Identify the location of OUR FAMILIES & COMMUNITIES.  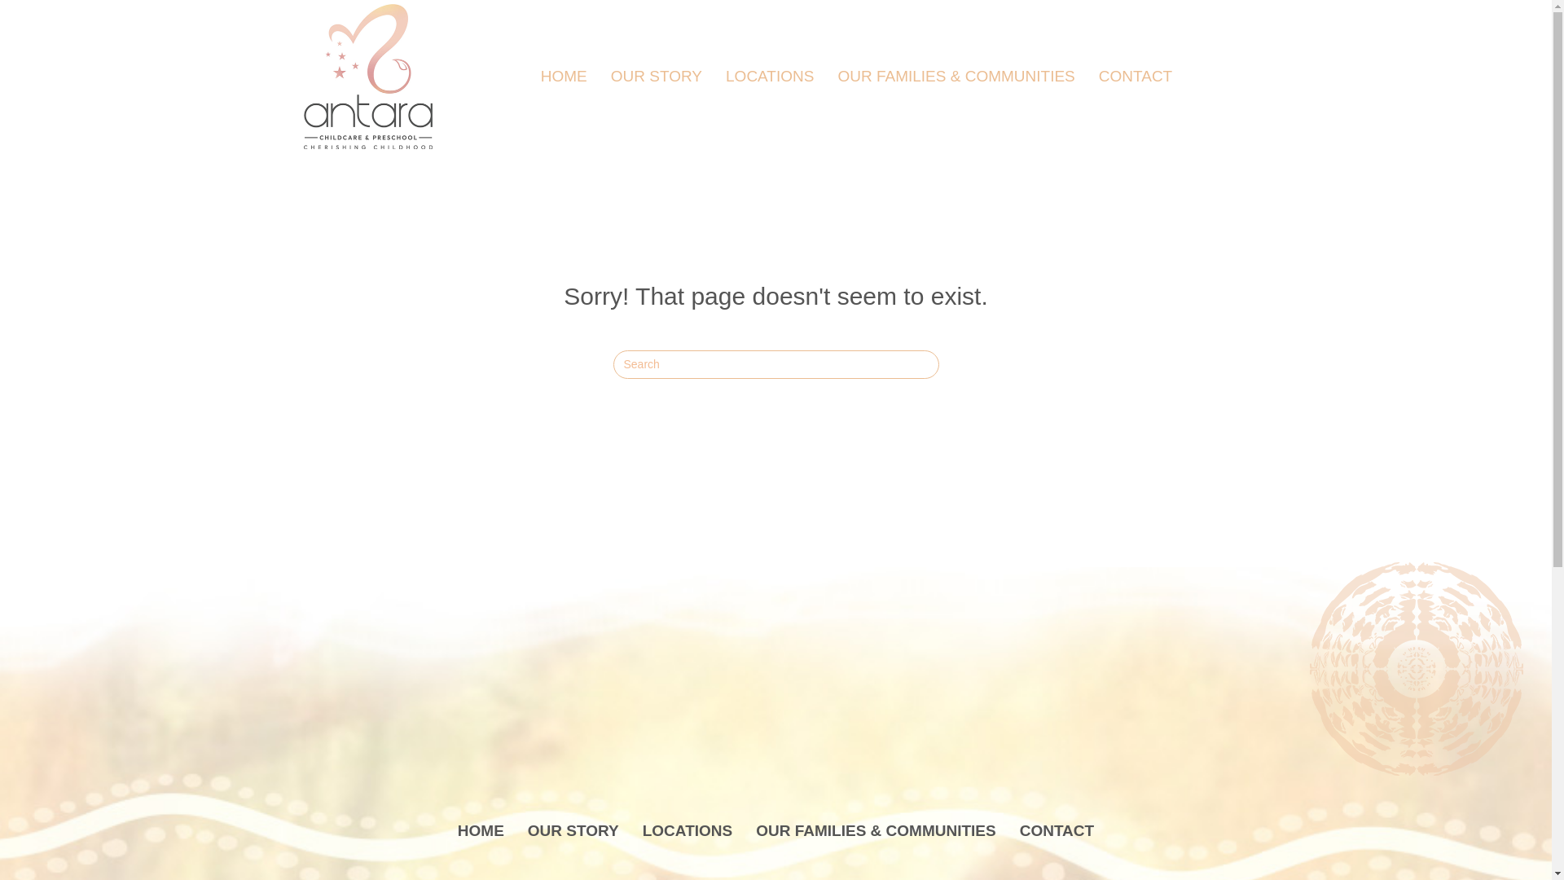
(876, 831).